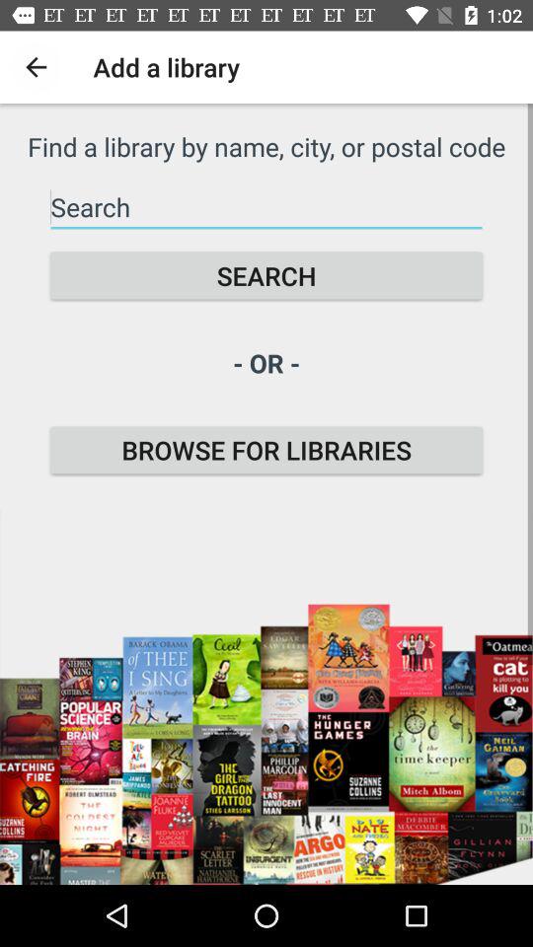 This screenshot has height=947, width=533. What do you see at coordinates (266, 450) in the screenshot?
I see `jump to the browse for libraries` at bounding box center [266, 450].